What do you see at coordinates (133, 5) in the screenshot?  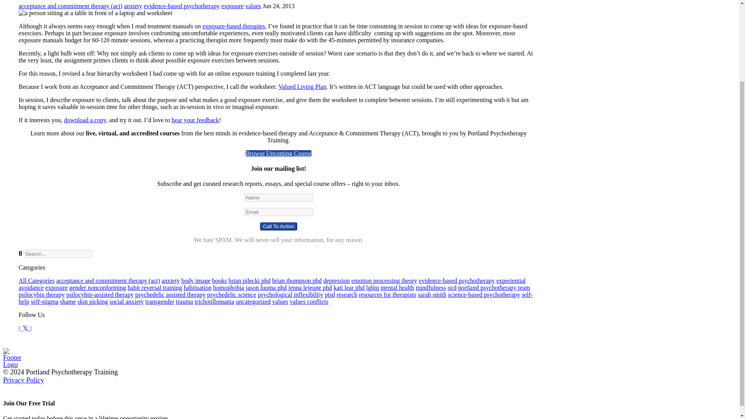 I see `anxiety` at bounding box center [133, 5].